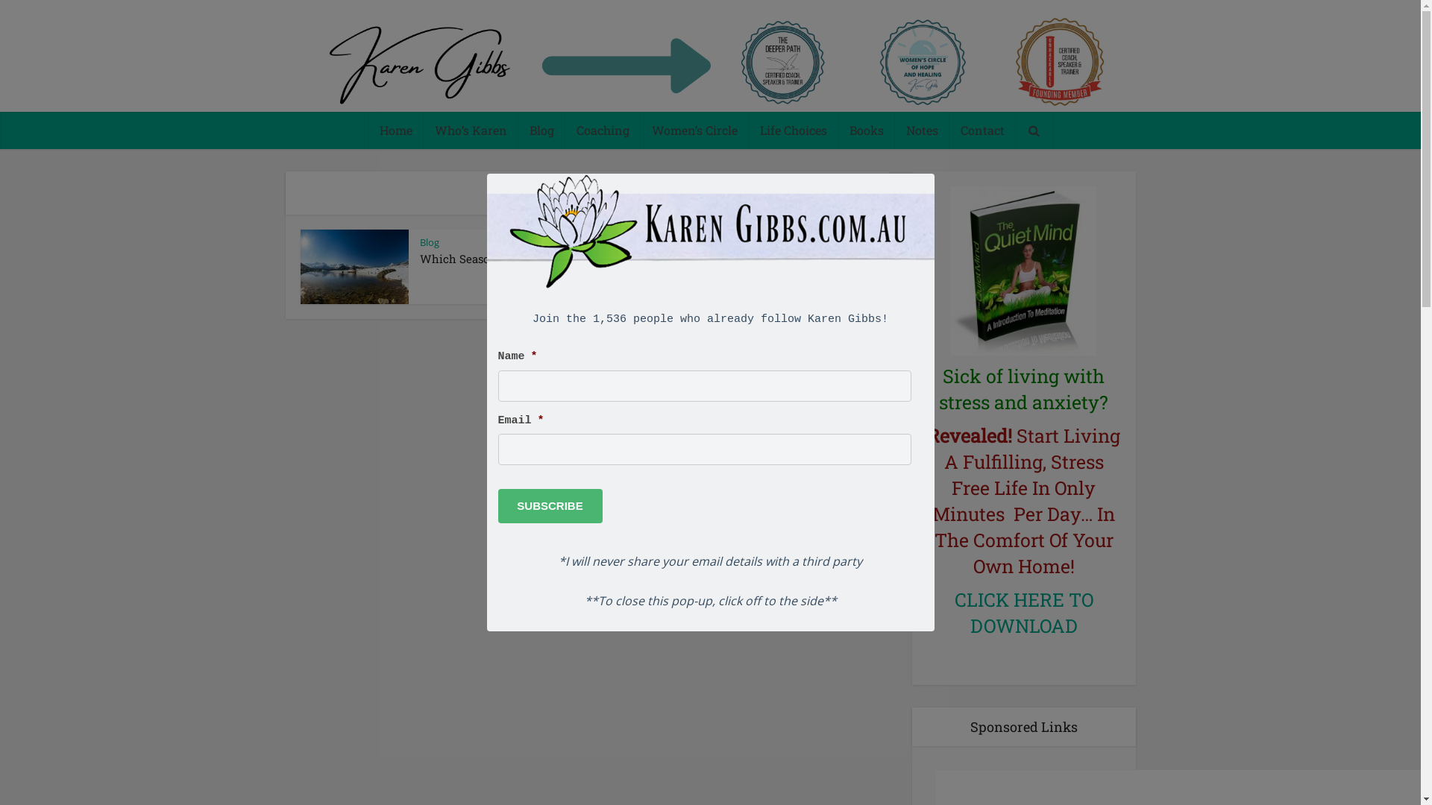 The width and height of the screenshot is (1432, 805). What do you see at coordinates (710, 61) in the screenshot?
I see `Empowering Connections` at bounding box center [710, 61].